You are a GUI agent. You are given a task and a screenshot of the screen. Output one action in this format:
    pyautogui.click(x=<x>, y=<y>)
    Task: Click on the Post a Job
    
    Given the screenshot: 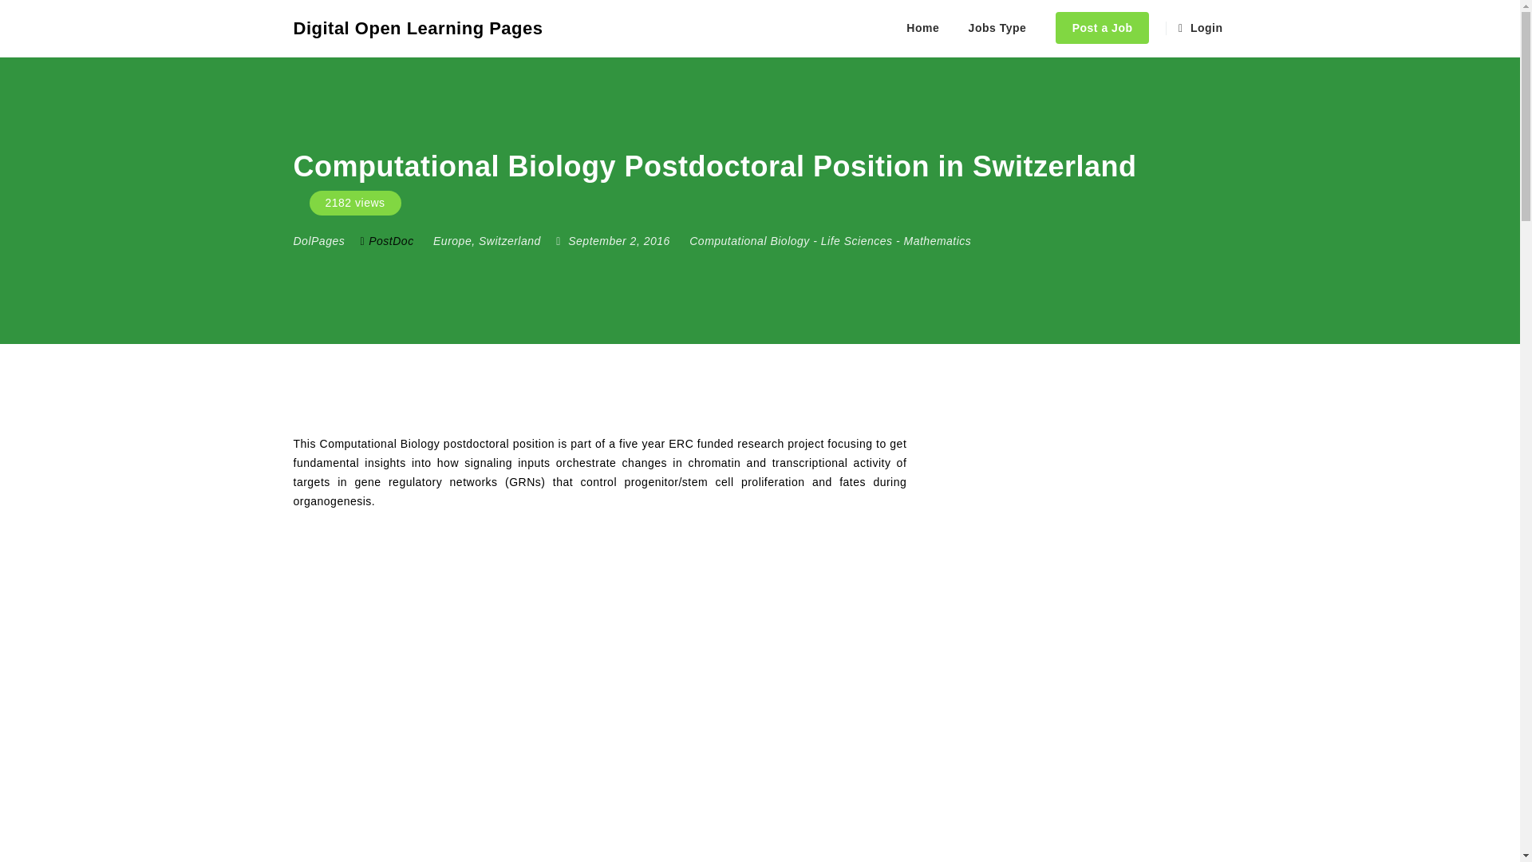 What is the action you would take?
    pyautogui.click(x=1103, y=28)
    